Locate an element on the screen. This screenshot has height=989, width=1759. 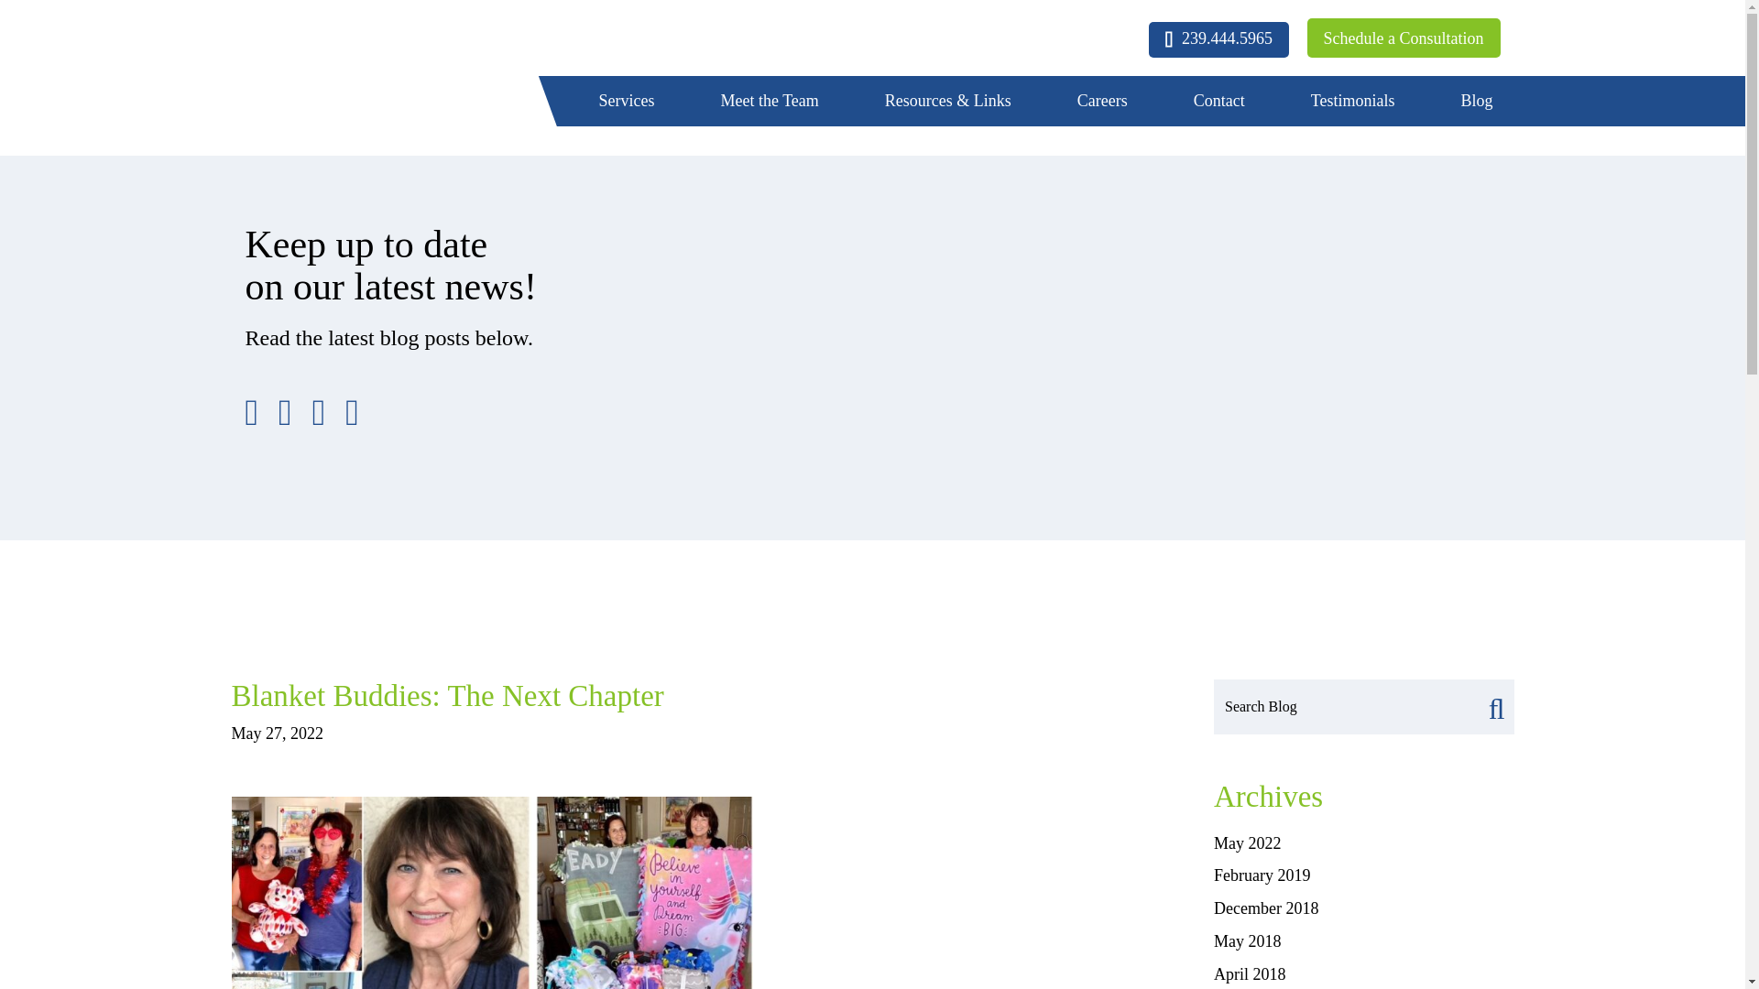
Services is located at coordinates (627, 102).